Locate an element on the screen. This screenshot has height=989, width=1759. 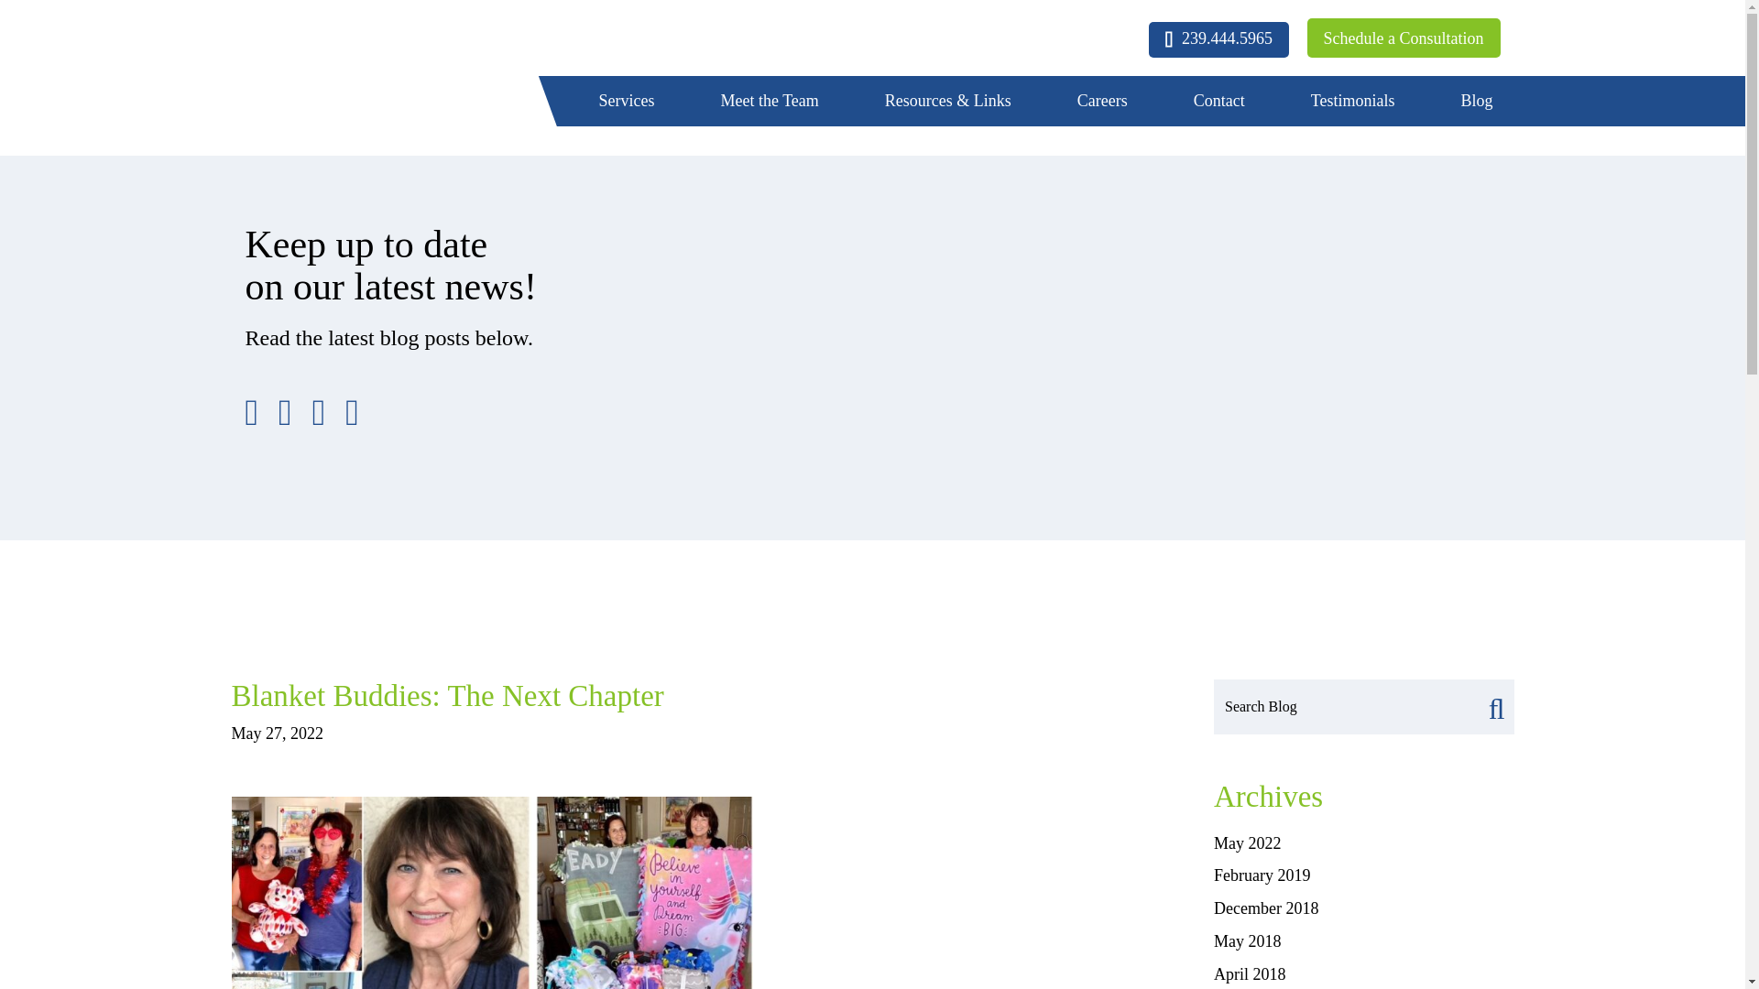
Services is located at coordinates (627, 102).